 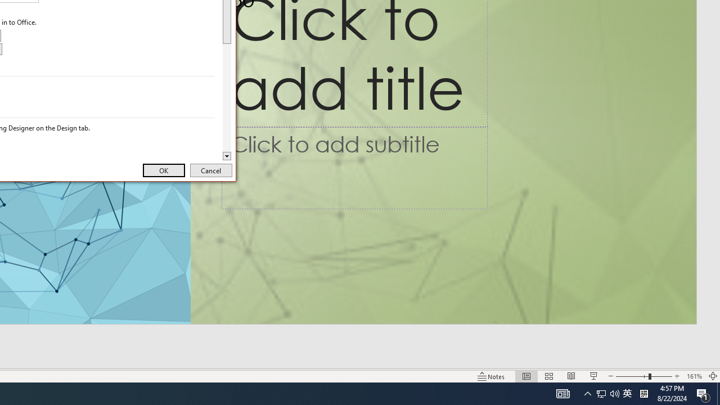 I want to click on Notes , so click(x=492, y=376).